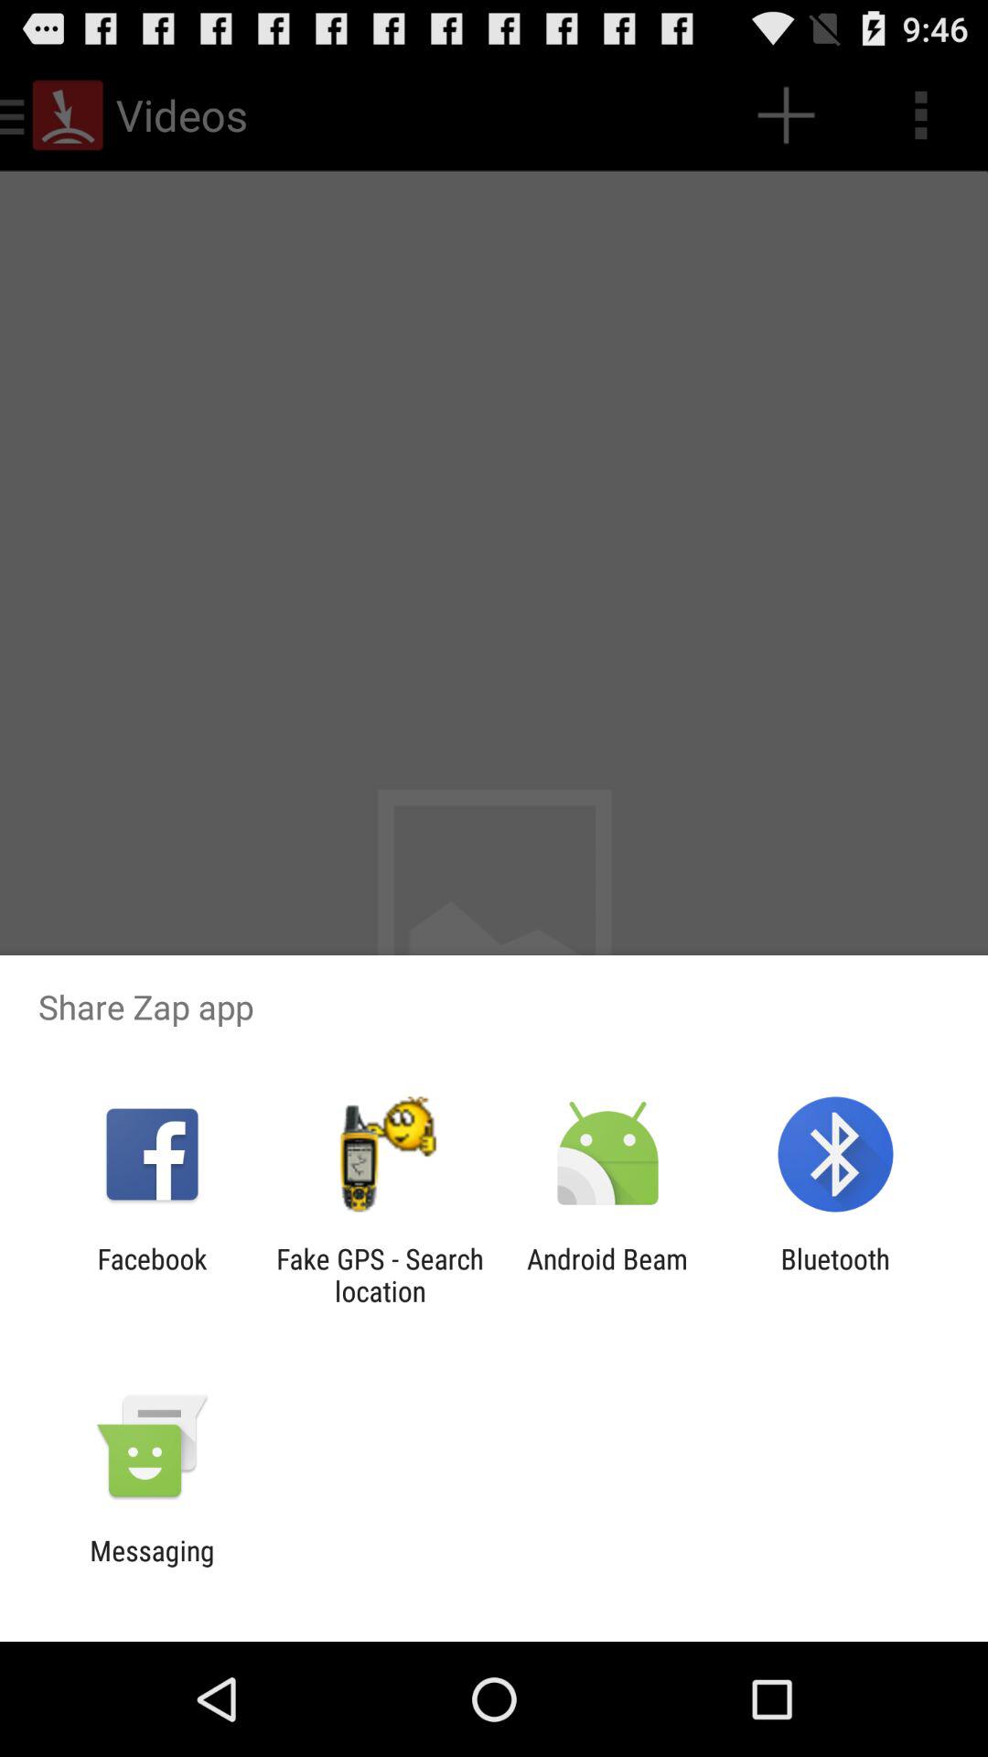  I want to click on select the facebook app, so click(152, 1275).